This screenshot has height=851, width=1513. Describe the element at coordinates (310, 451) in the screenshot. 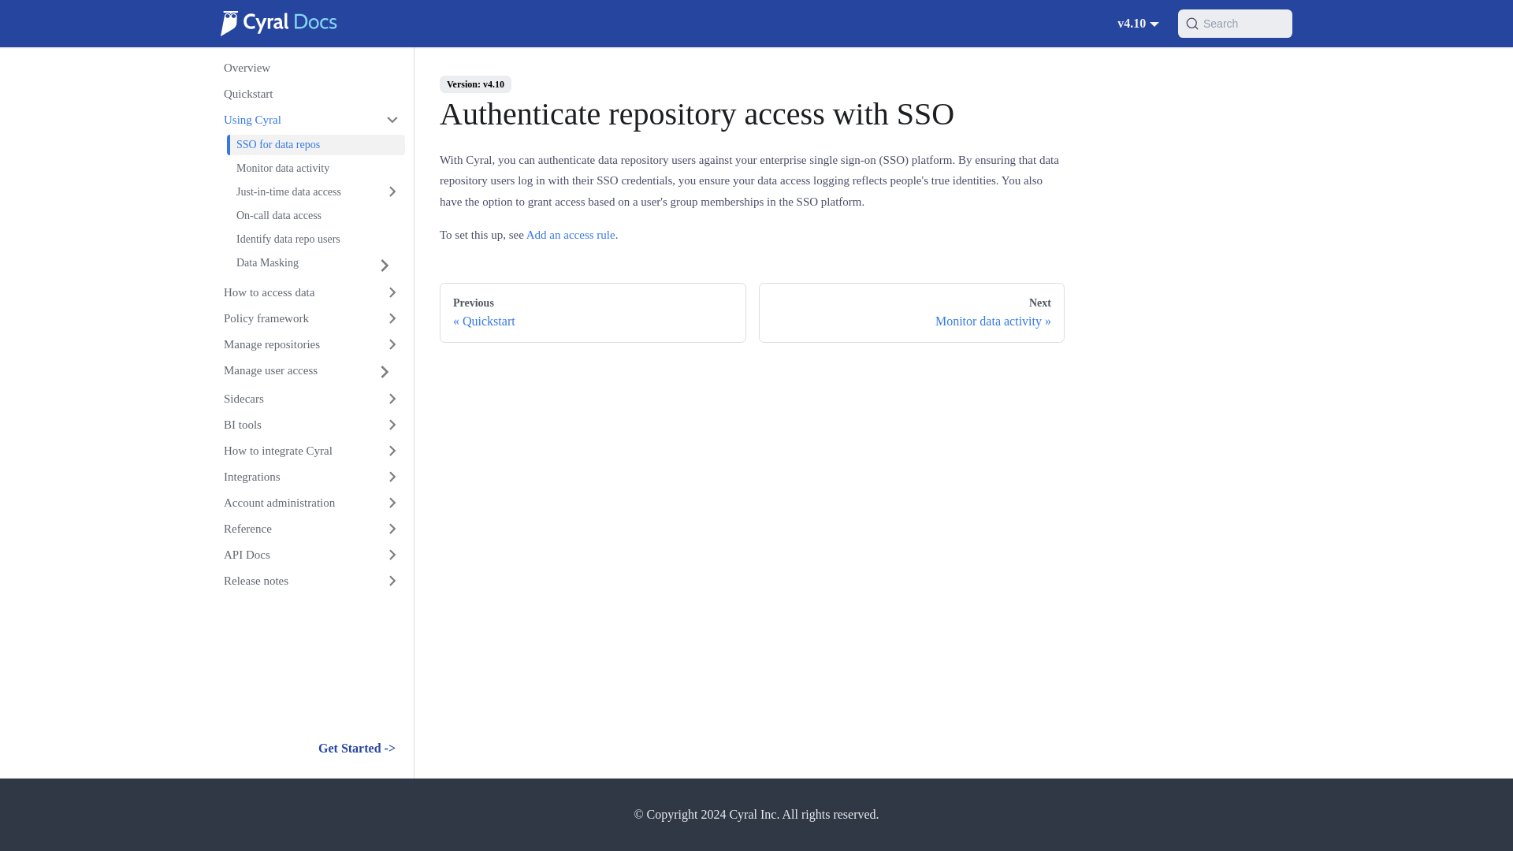

I see `How to integrate Cyral` at that location.